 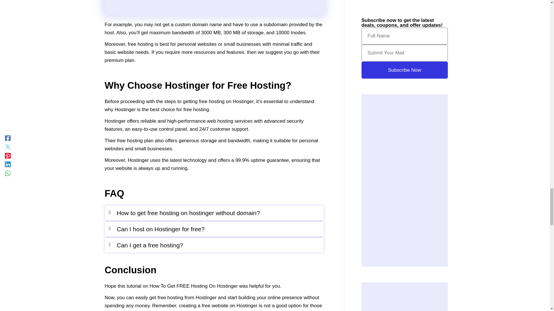 I want to click on Can I host on Hostinger for free?, so click(x=160, y=229).